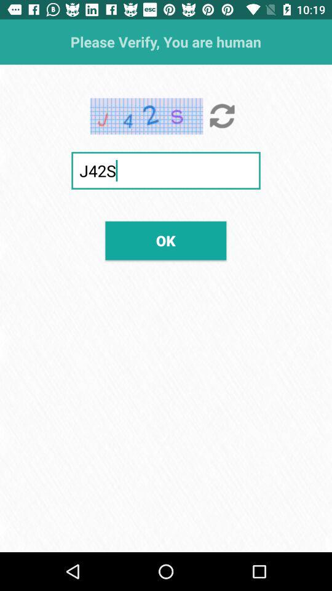 The image size is (332, 591). I want to click on click the item at the center, so click(166, 240).